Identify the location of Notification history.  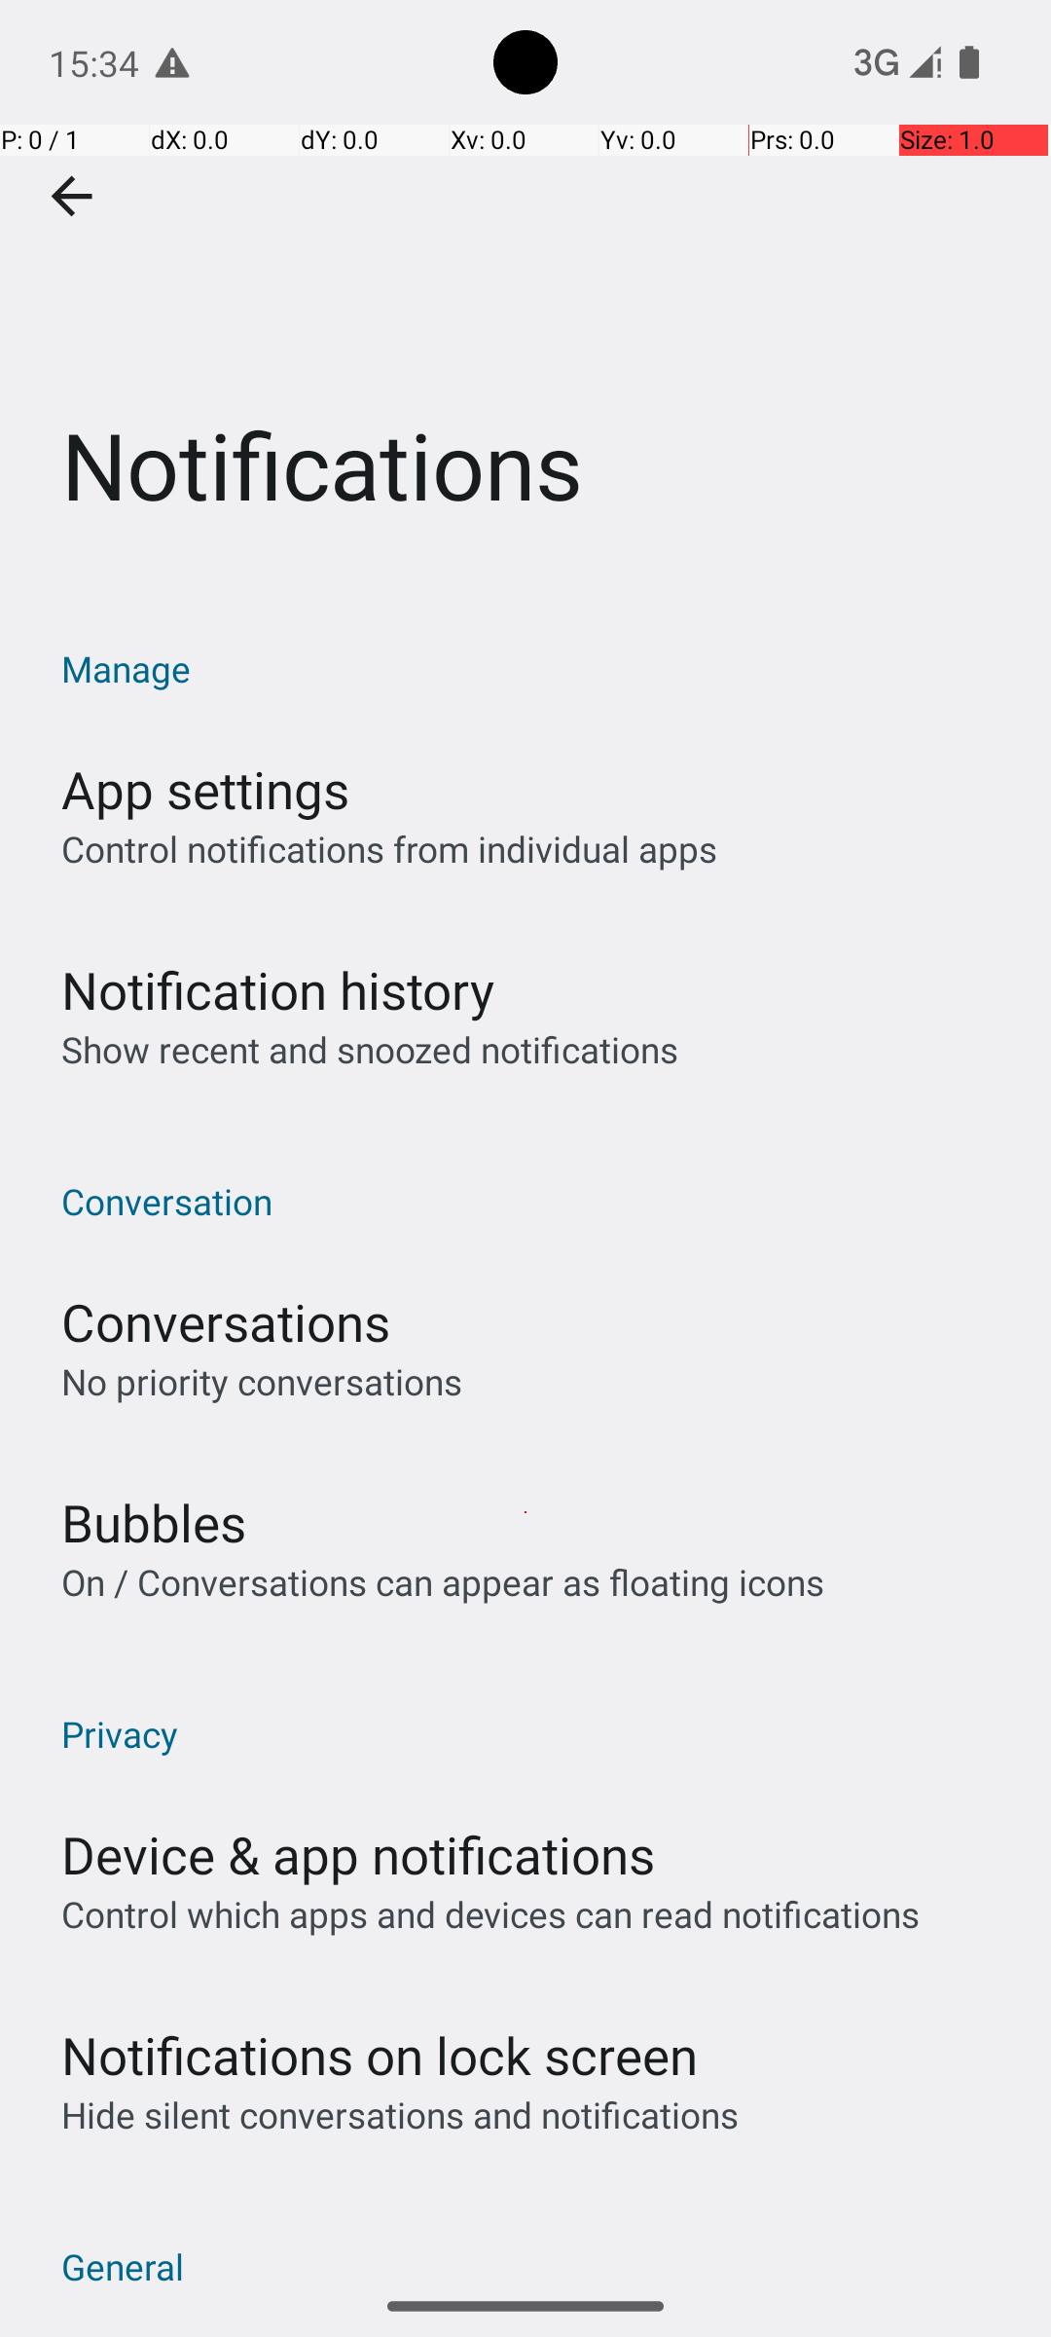
(278, 989).